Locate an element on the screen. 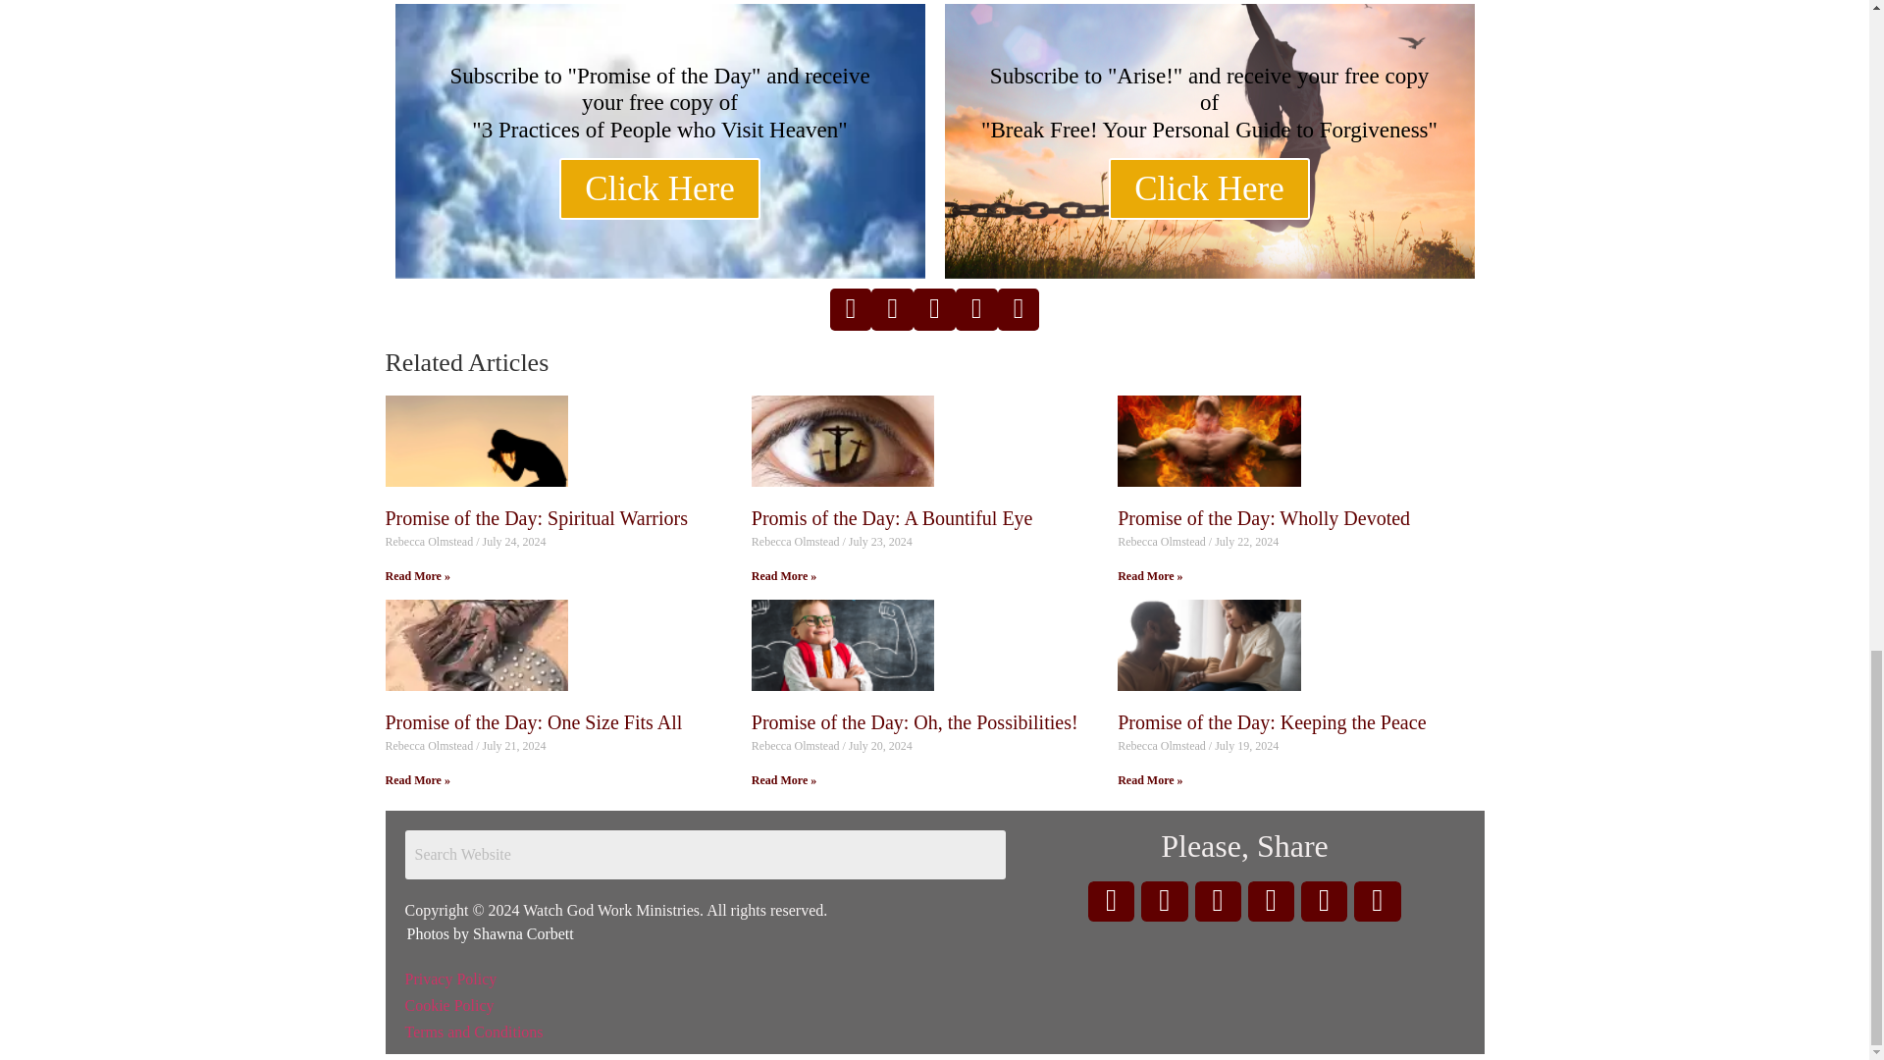 Image resolution: width=1884 pixels, height=1060 pixels. Cookie Policy  is located at coordinates (449, 1005).